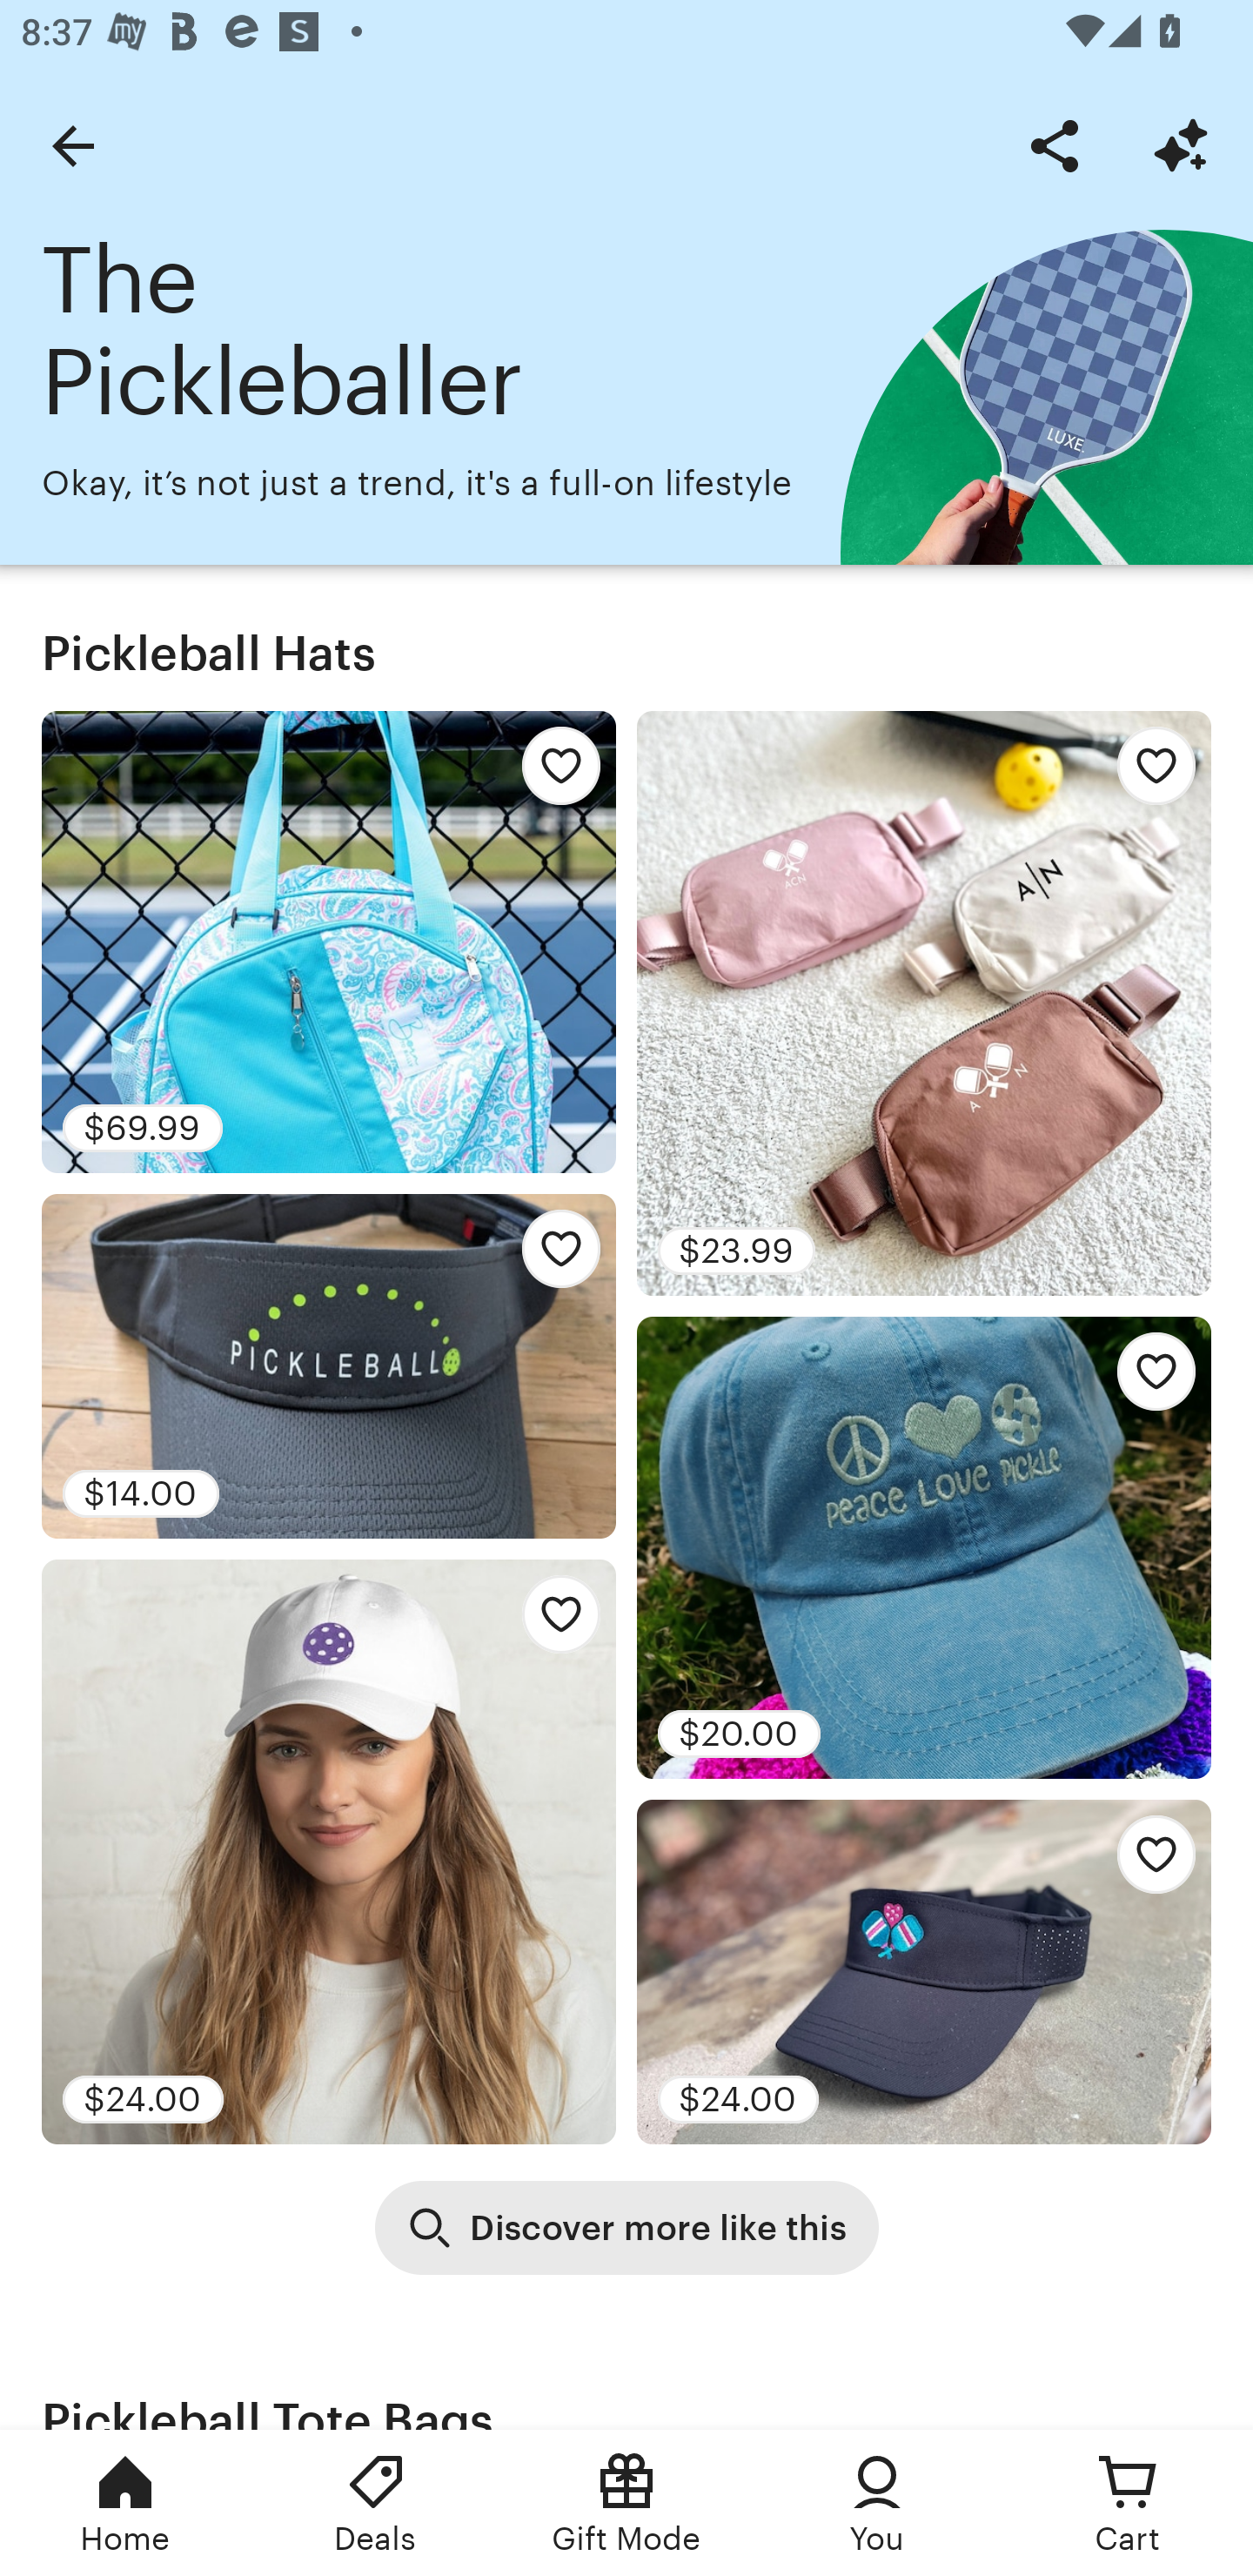  What do you see at coordinates (72, 144) in the screenshot?
I see `Back` at bounding box center [72, 144].